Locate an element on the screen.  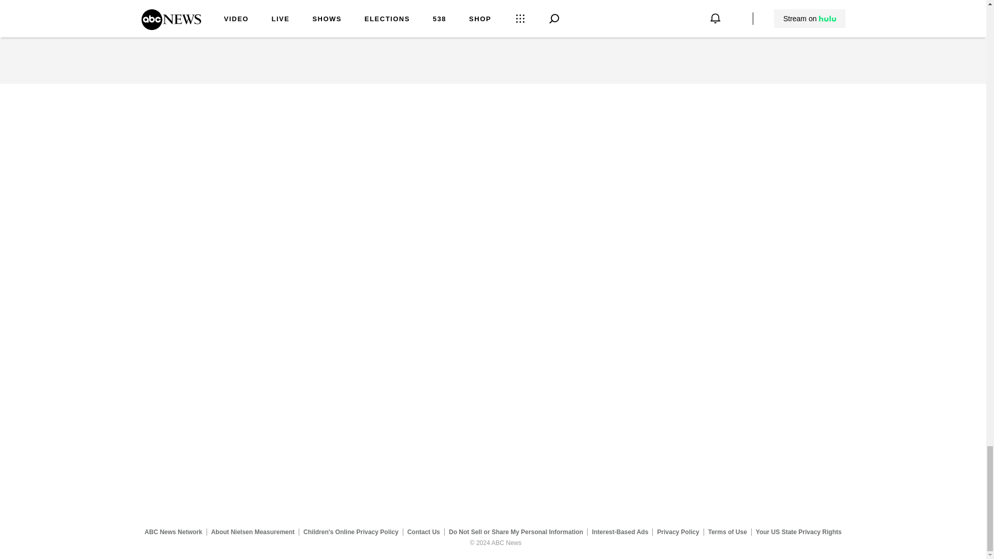
Contact Us is located at coordinates (423, 532).